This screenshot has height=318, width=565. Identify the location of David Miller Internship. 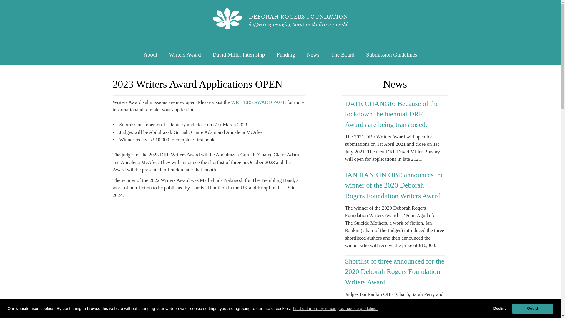
(239, 54).